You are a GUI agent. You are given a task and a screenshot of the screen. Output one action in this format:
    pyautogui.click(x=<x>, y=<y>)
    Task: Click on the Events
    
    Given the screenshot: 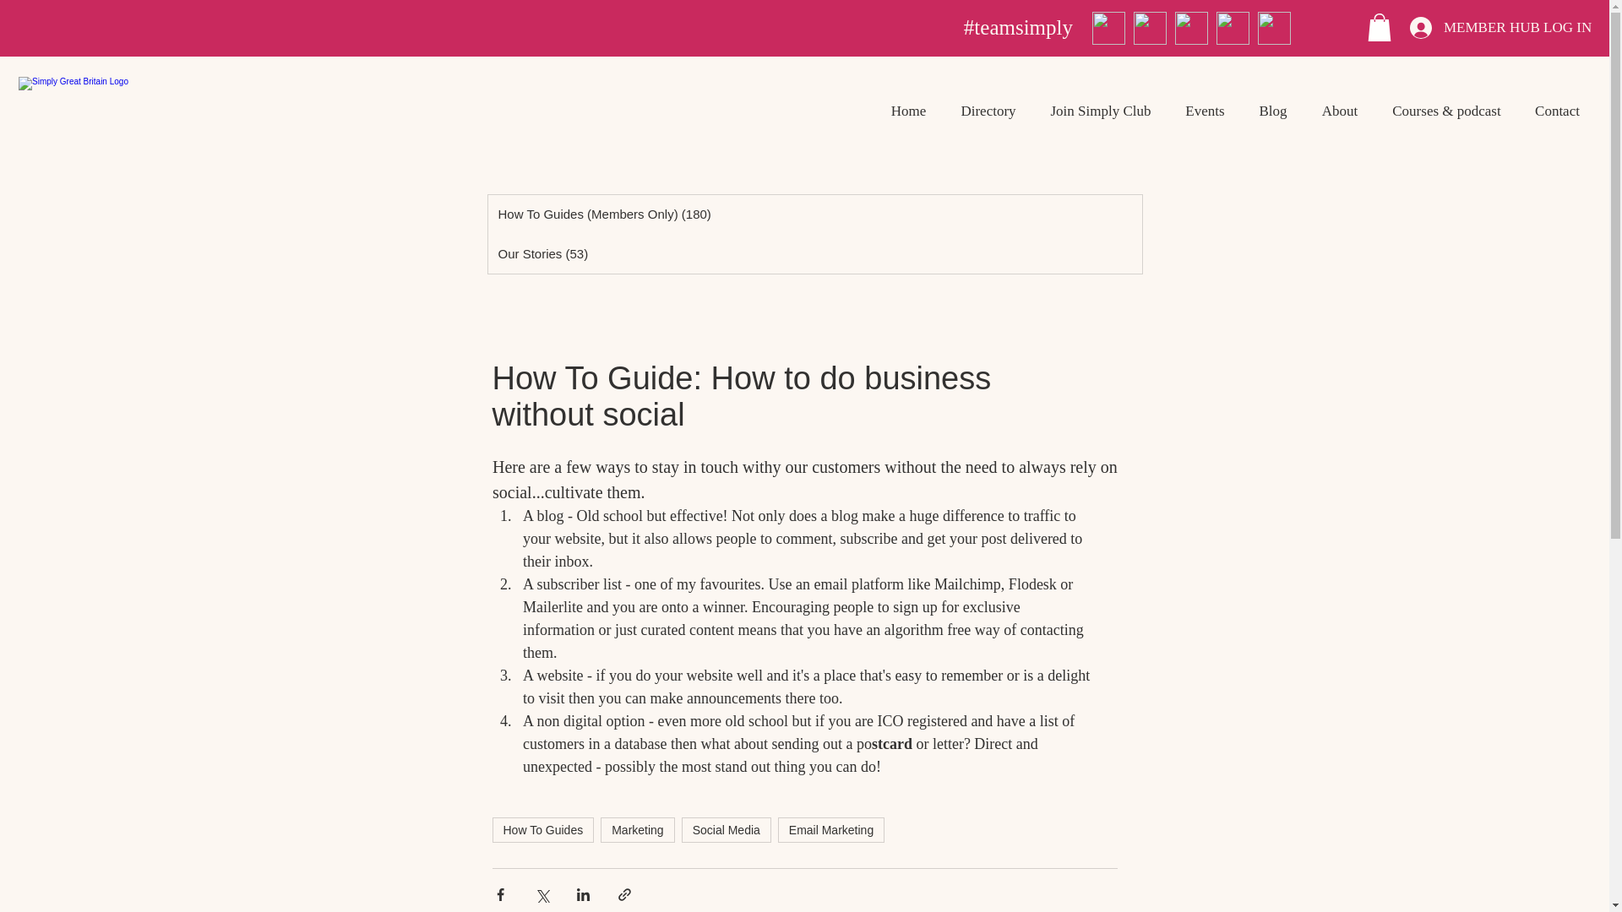 What is the action you would take?
    pyautogui.click(x=1205, y=111)
    